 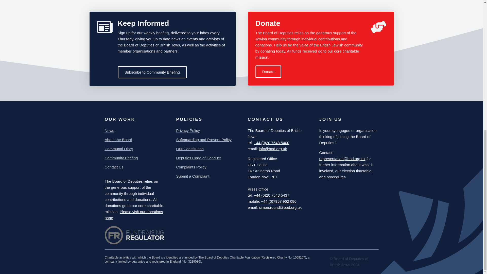 I want to click on Community Briefing, so click(x=121, y=158).